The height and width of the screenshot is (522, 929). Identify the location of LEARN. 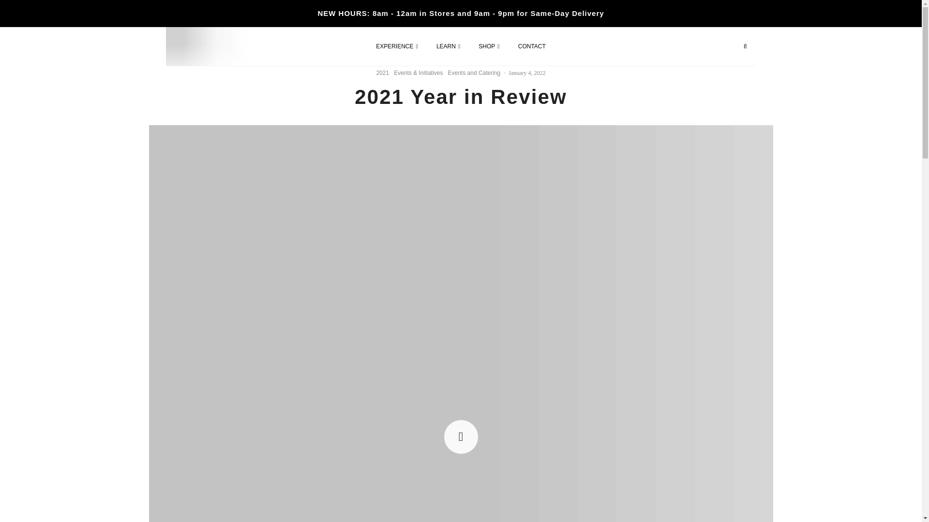
(448, 46).